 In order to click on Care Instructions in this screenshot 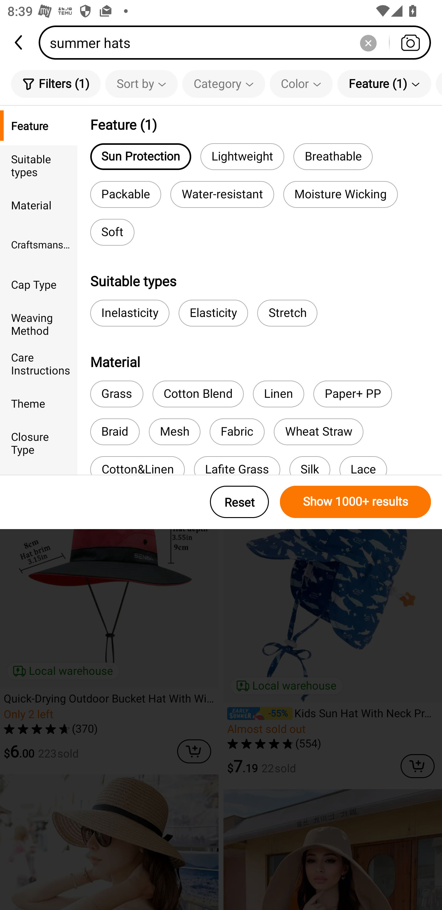, I will do `click(39, 363)`.